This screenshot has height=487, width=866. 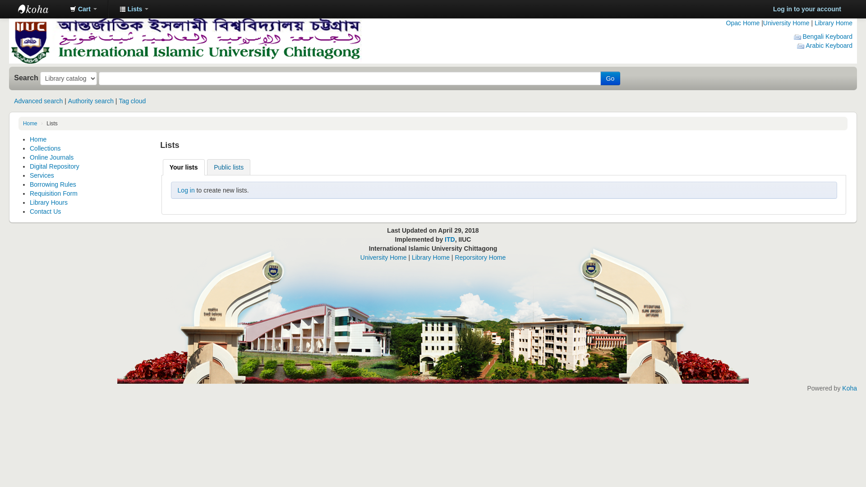 I want to click on Your lists, so click(x=184, y=167).